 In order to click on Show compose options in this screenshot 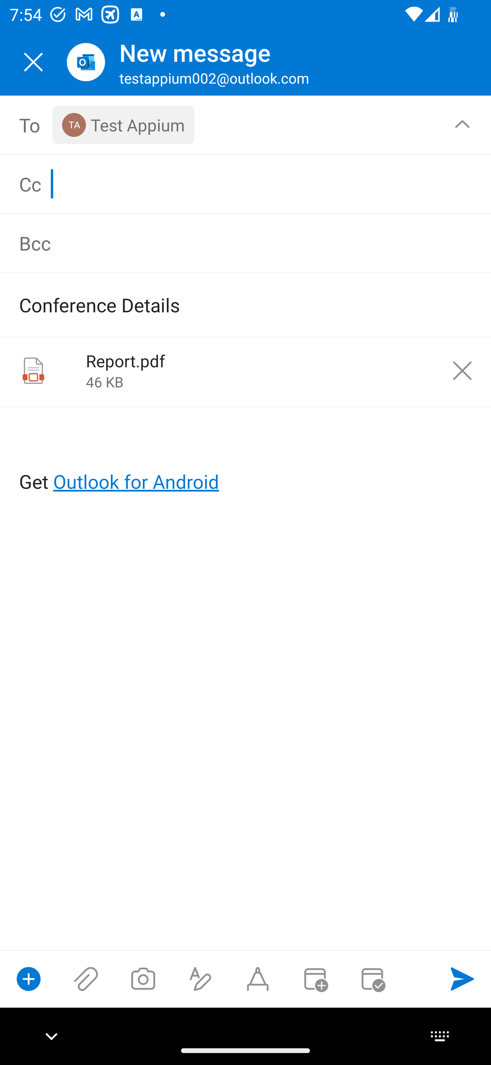, I will do `click(29, 979)`.